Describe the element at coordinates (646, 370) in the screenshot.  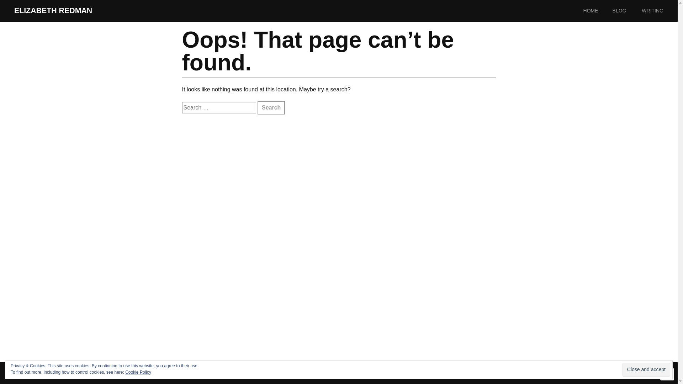
I see `Close and accept` at that location.